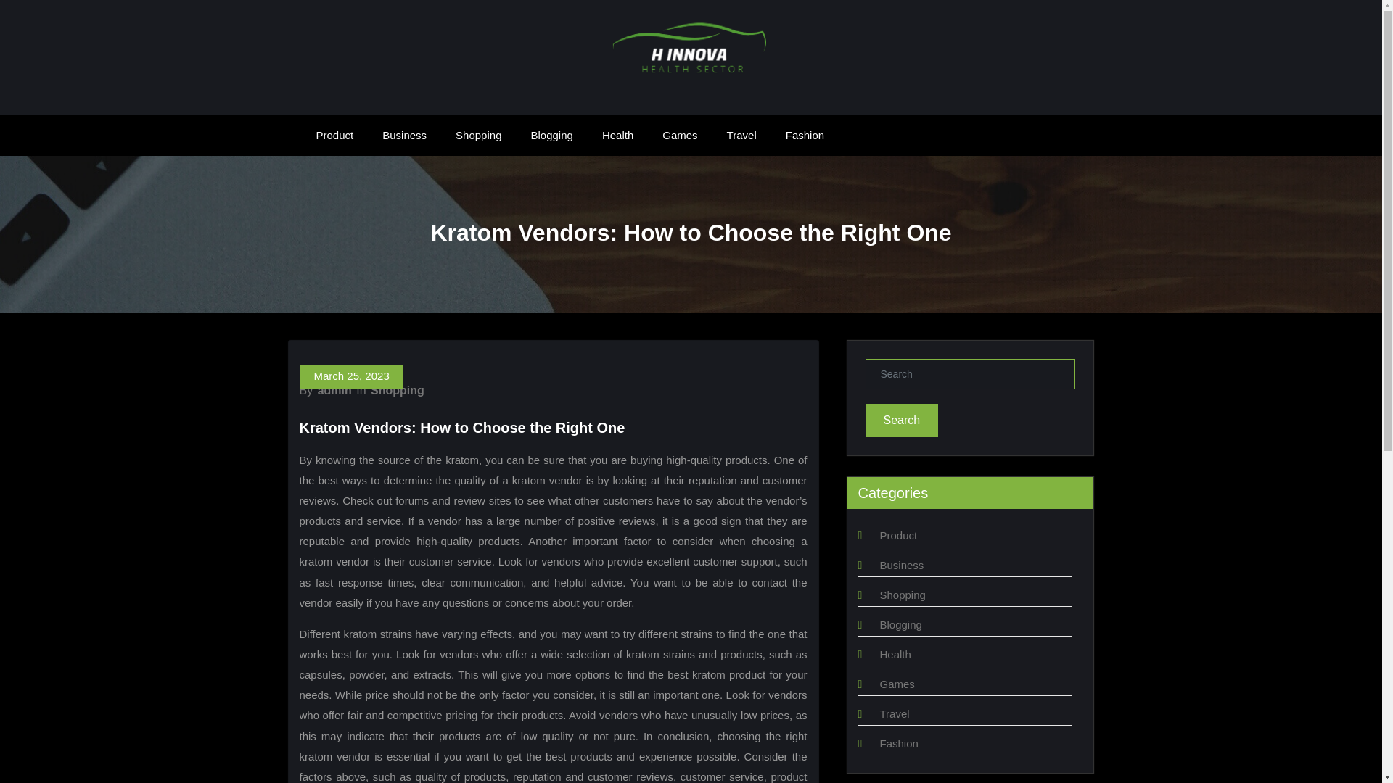 This screenshot has width=1393, height=783. Describe the element at coordinates (478, 135) in the screenshot. I see `Shopping` at that location.